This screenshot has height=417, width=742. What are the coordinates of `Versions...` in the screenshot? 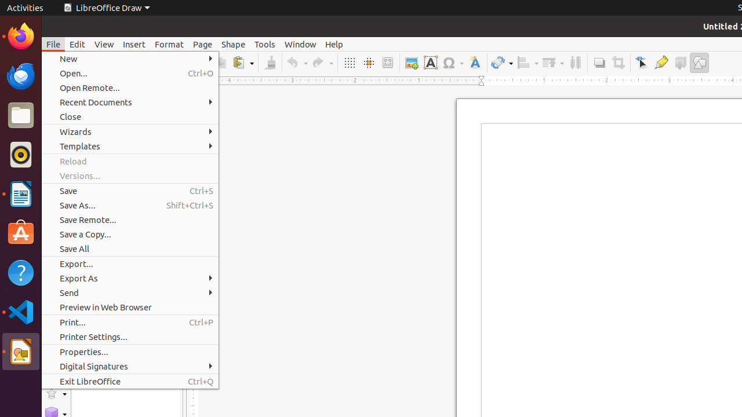 It's located at (130, 176).